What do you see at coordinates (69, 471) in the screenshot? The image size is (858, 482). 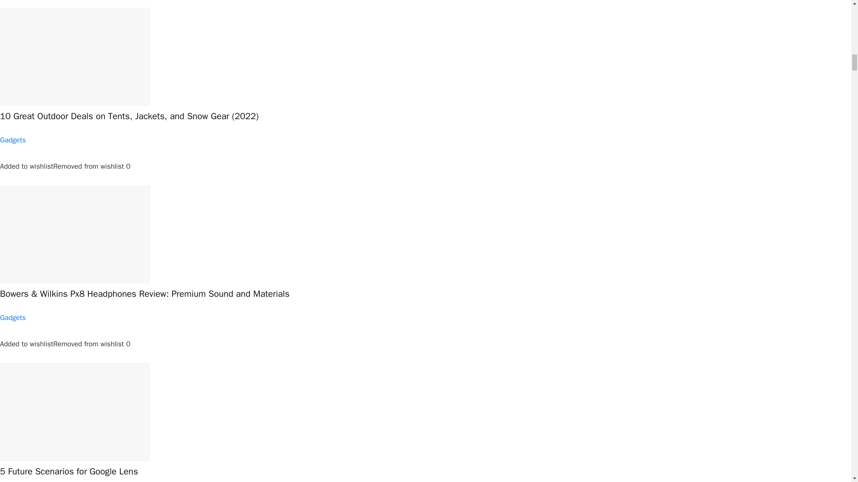 I see `5 Future Scenarios for Google Lens` at bounding box center [69, 471].